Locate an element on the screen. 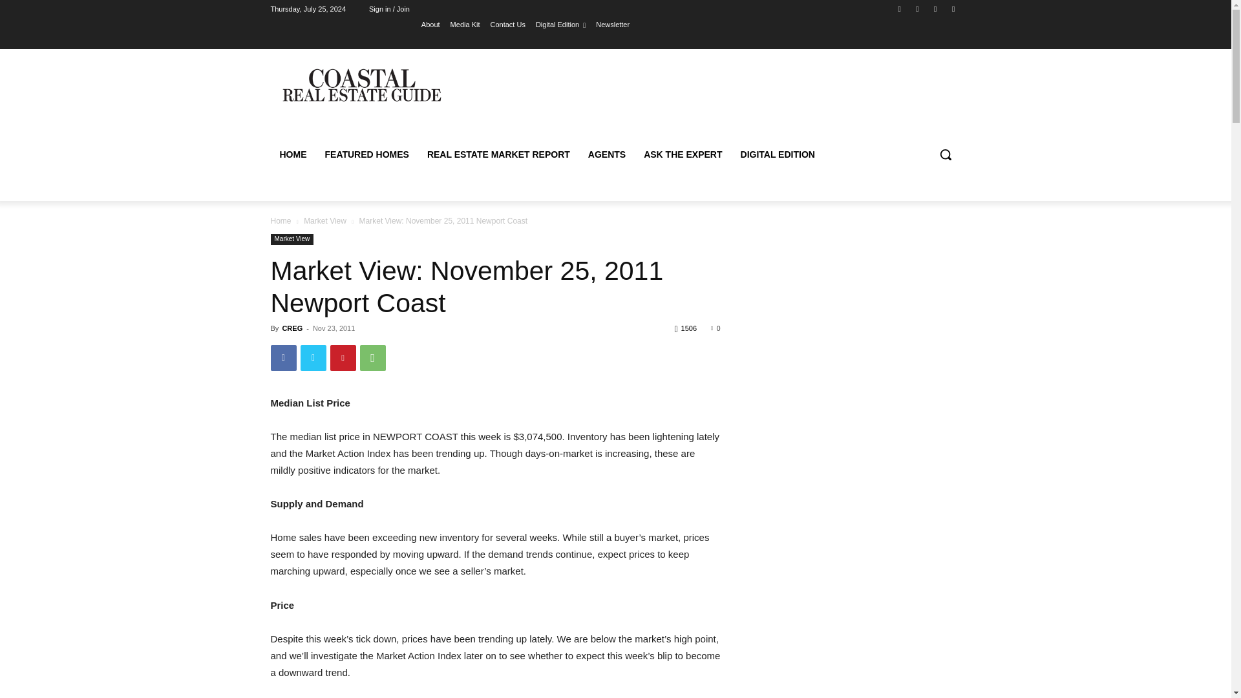  AGENTS is located at coordinates (606, 154).